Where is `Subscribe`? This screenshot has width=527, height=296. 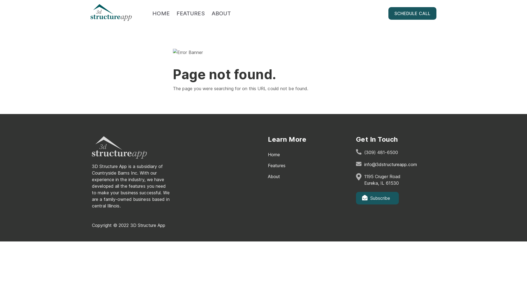 Subscribe is located at coordinates (377, 198).